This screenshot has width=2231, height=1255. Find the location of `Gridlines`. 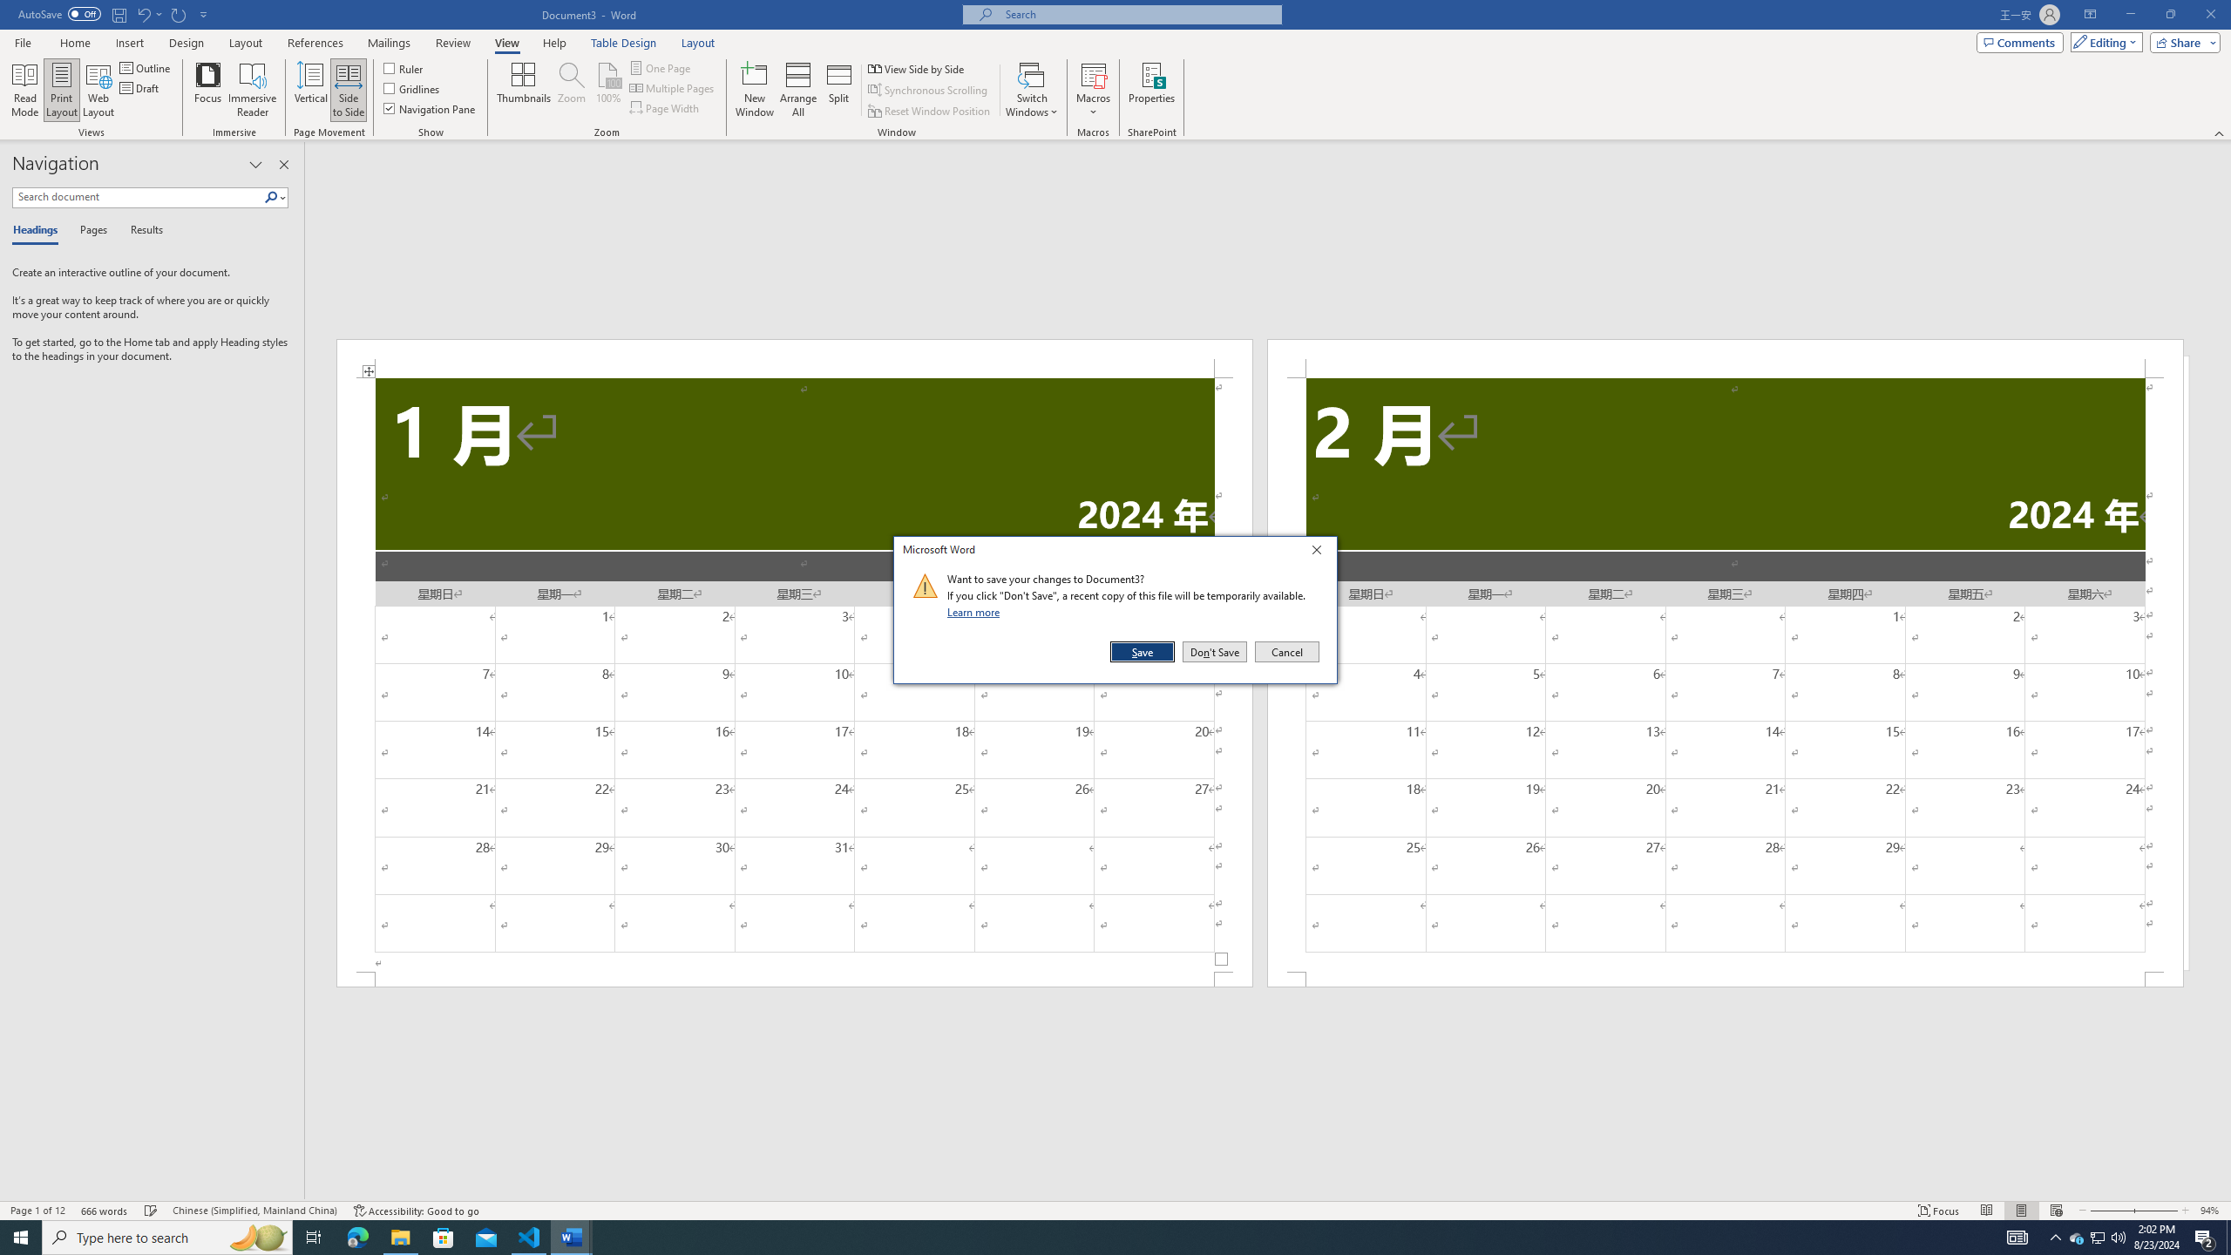

Gridlines is located at coordinates (413, 87).